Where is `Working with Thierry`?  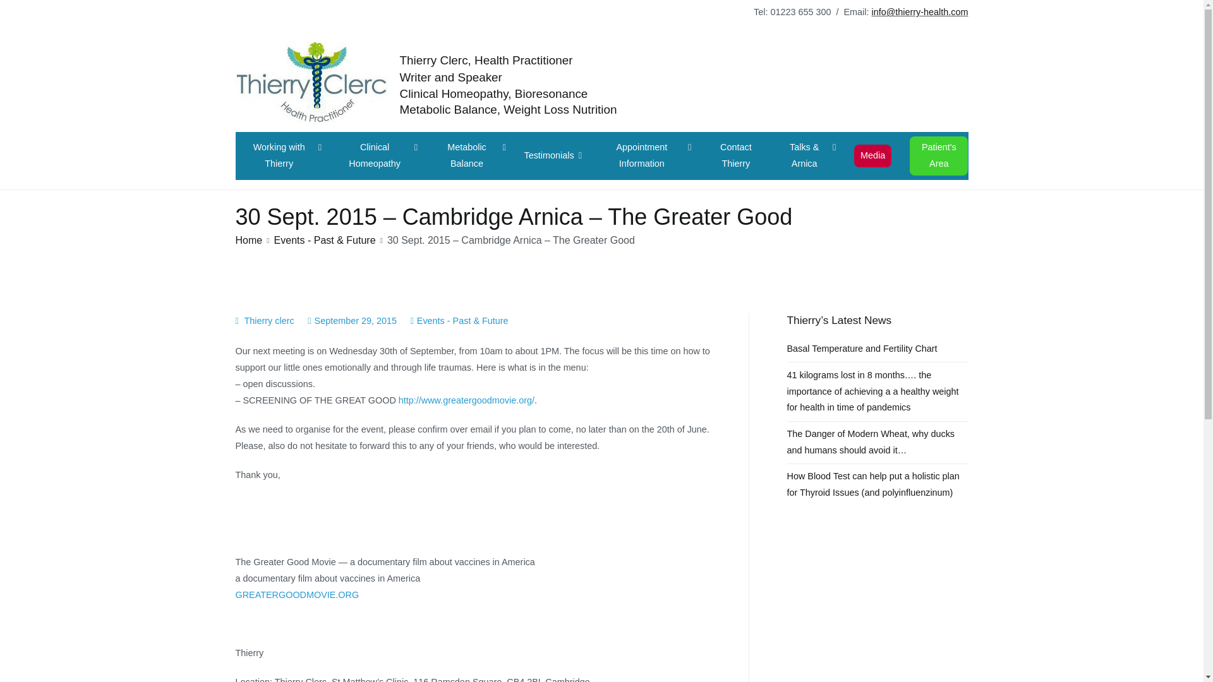
Working with Thierry is located at coordinates (283, 156).